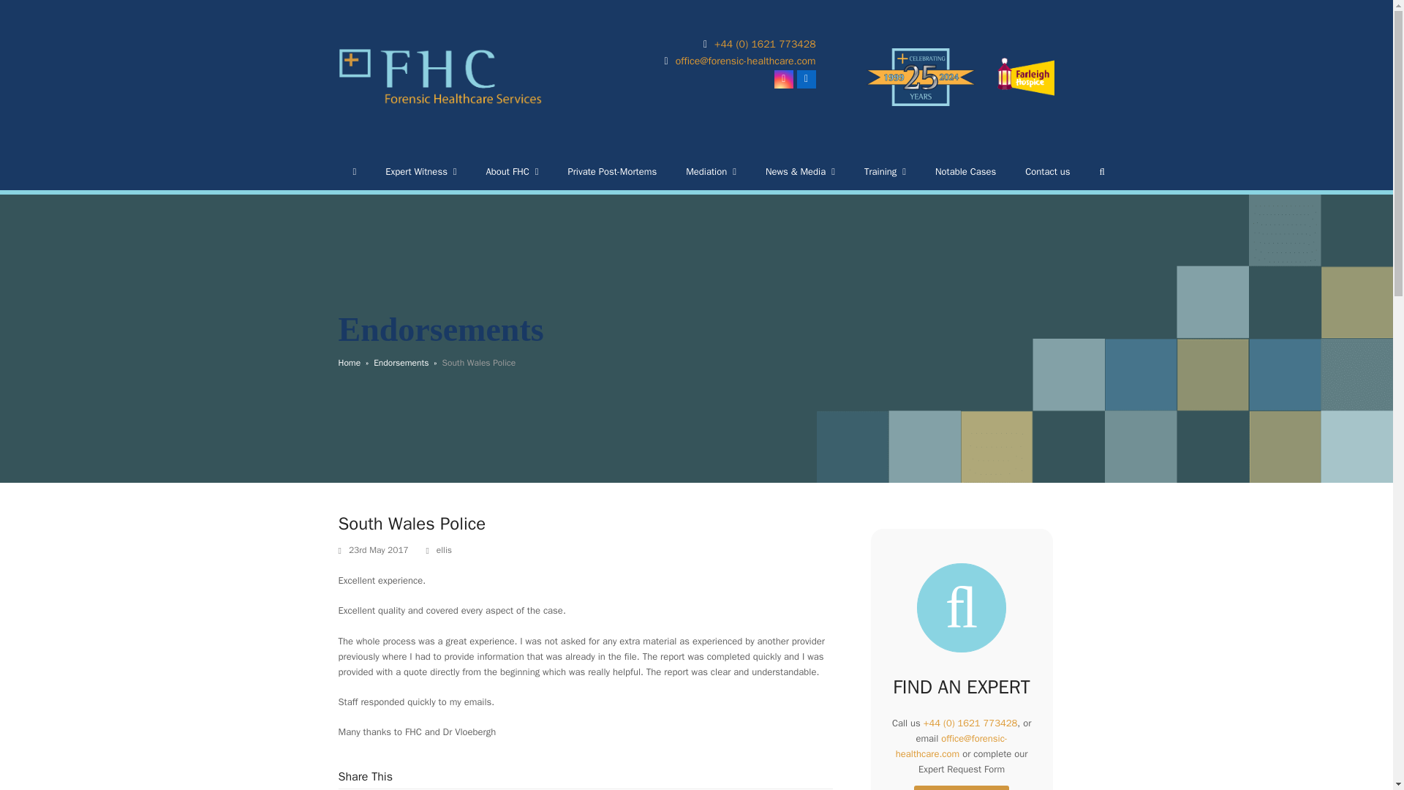 This screenshot has width=1404, height=790. Describe the element at coordinates (420, 171) in the screenshot. I see `Expert Witness` at that location.